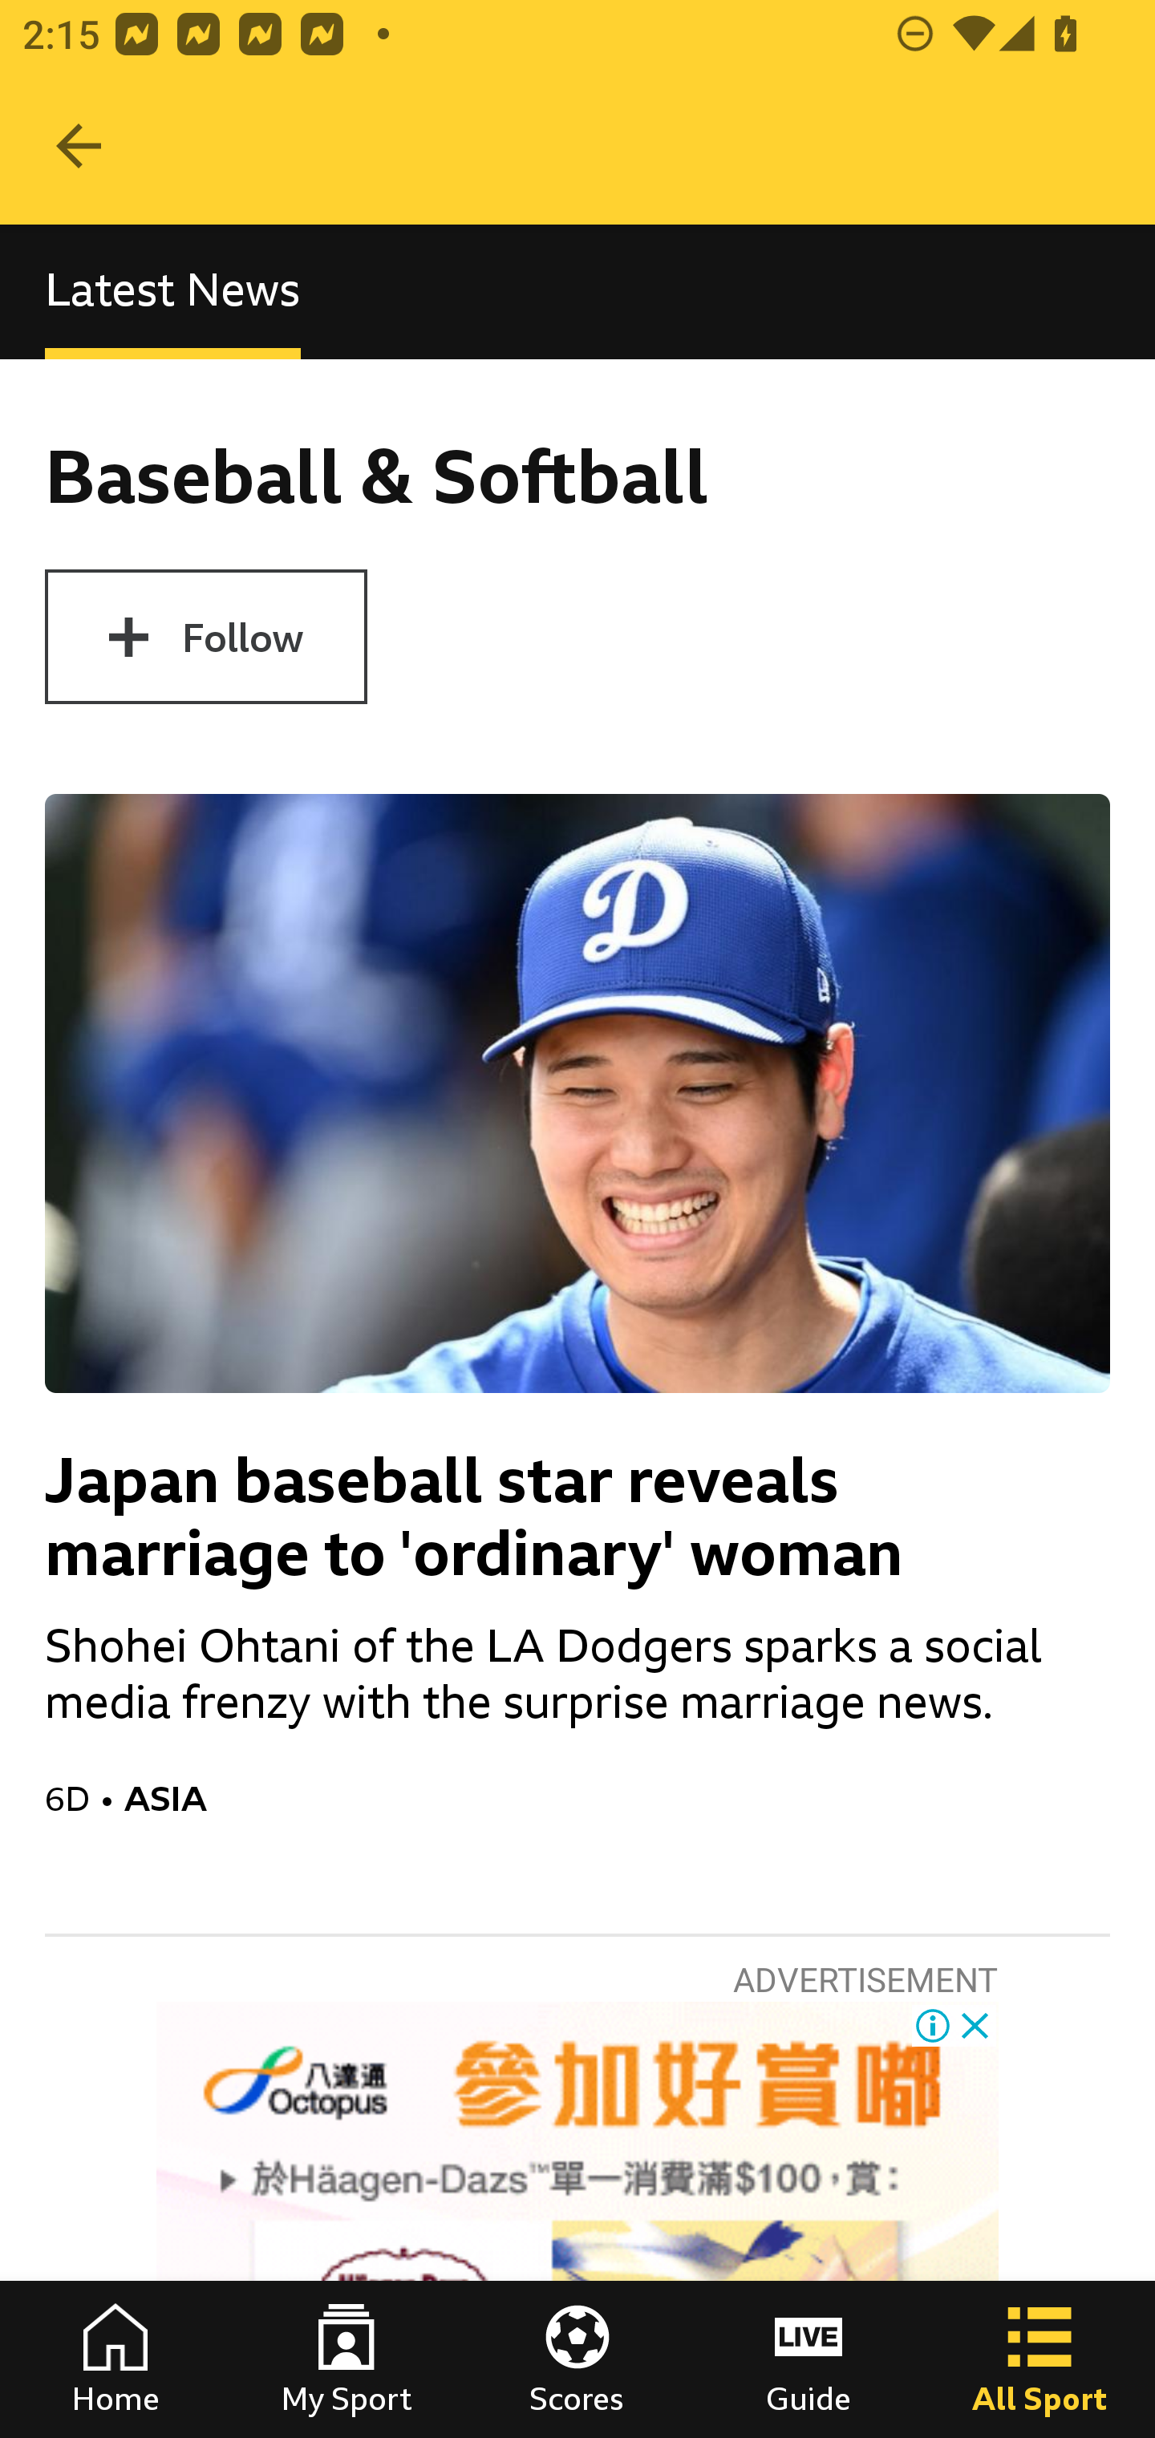 This screenshot has height=2438, width=1155. What do you see at coordinates (577, 2359) in the screenshot?
I see `Scores` at bounding box center [577, 2359].